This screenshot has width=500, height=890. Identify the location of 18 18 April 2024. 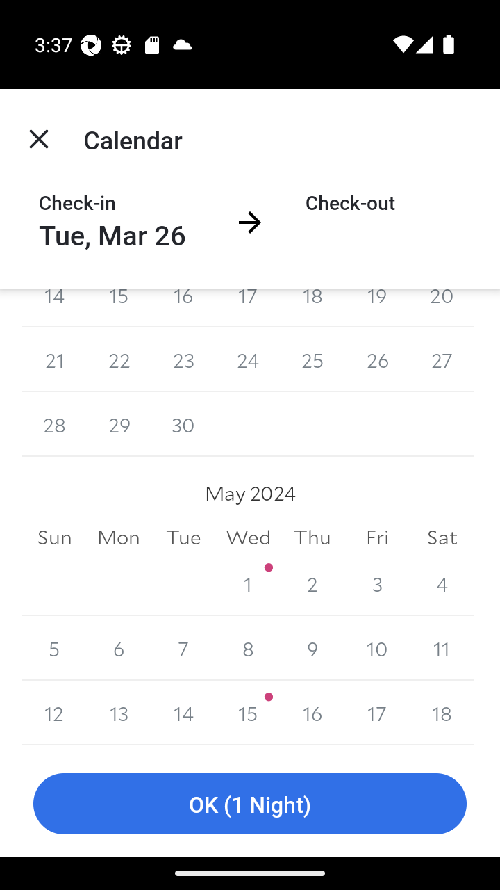
(312, 309).